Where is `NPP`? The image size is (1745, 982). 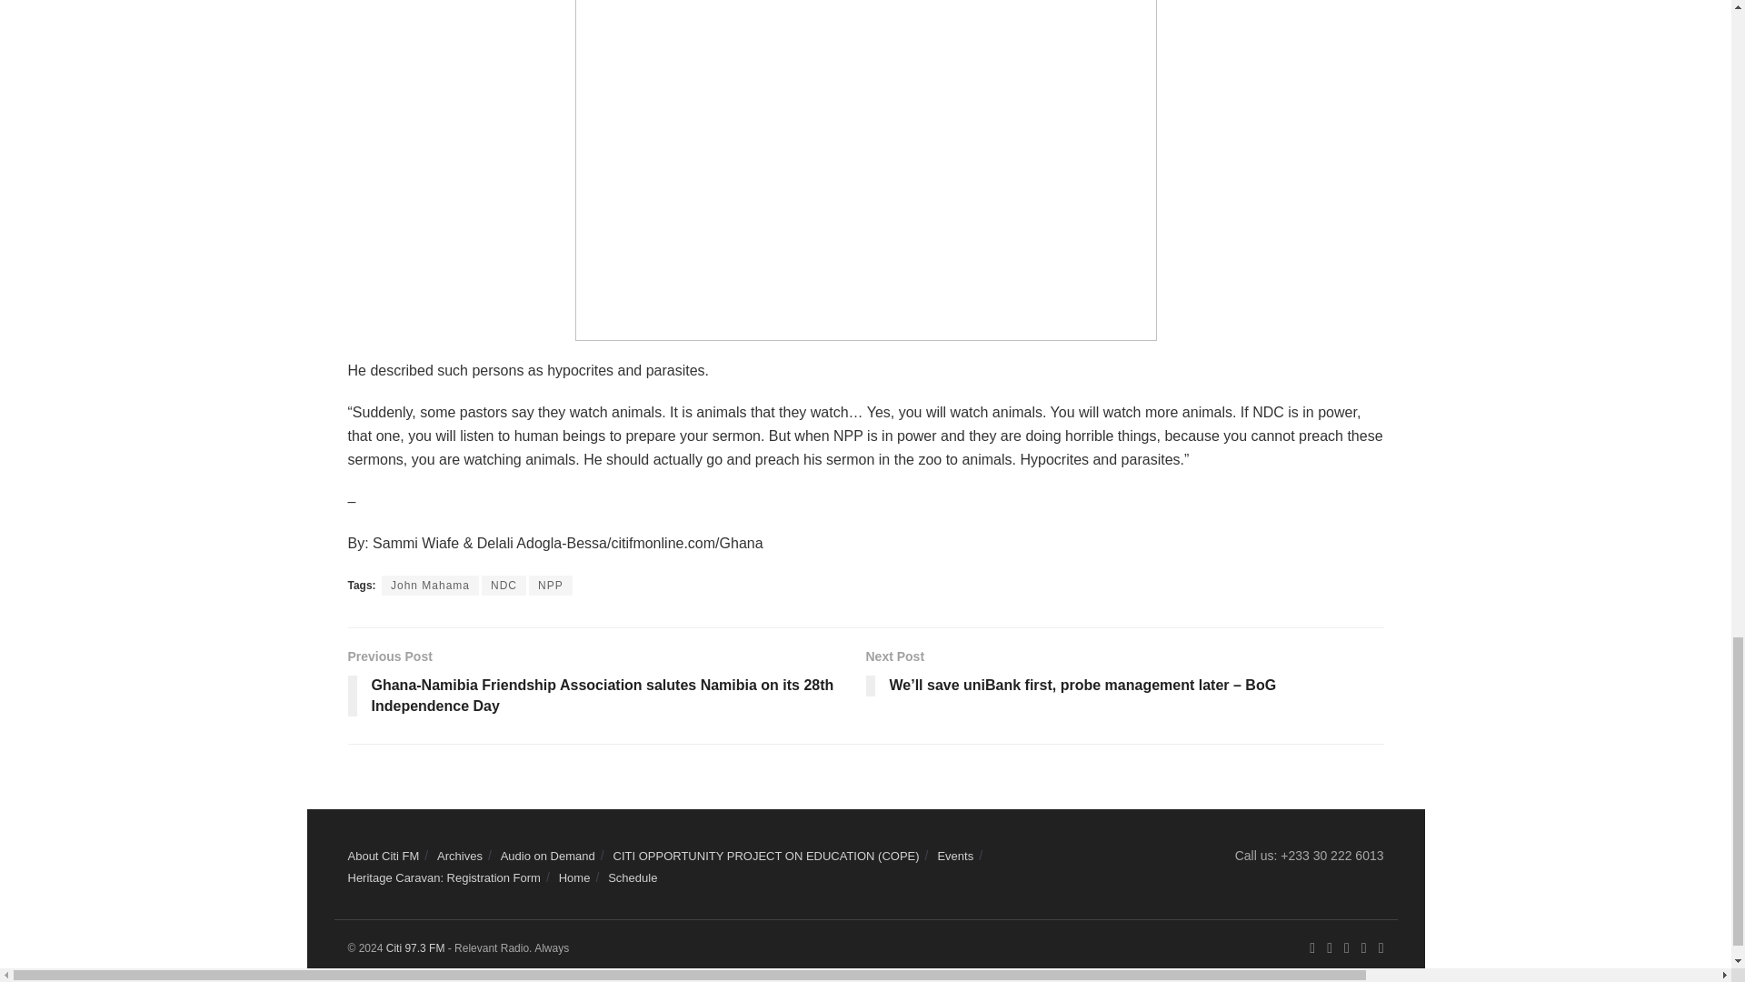 NPP is located at coordinates (550, 585).